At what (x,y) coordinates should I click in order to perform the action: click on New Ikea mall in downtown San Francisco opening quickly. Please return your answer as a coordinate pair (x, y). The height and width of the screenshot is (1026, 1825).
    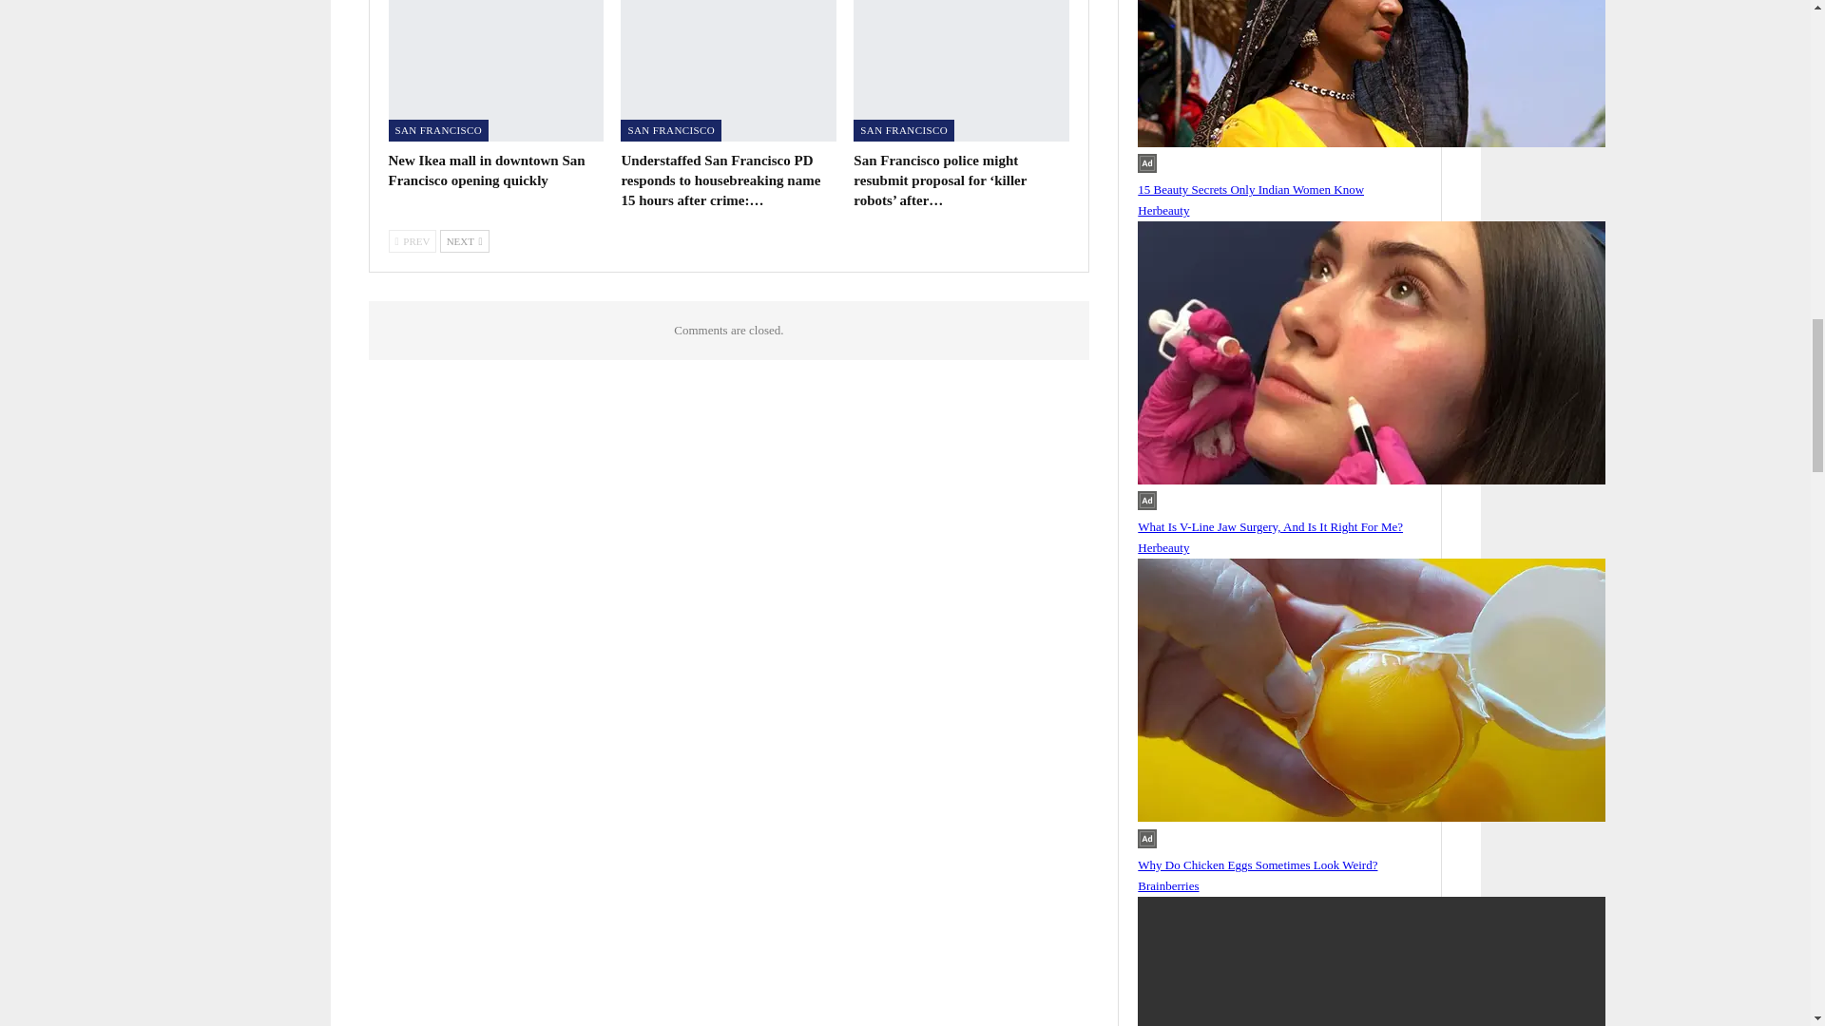
    Looking at the image, I should click on (495, 70).